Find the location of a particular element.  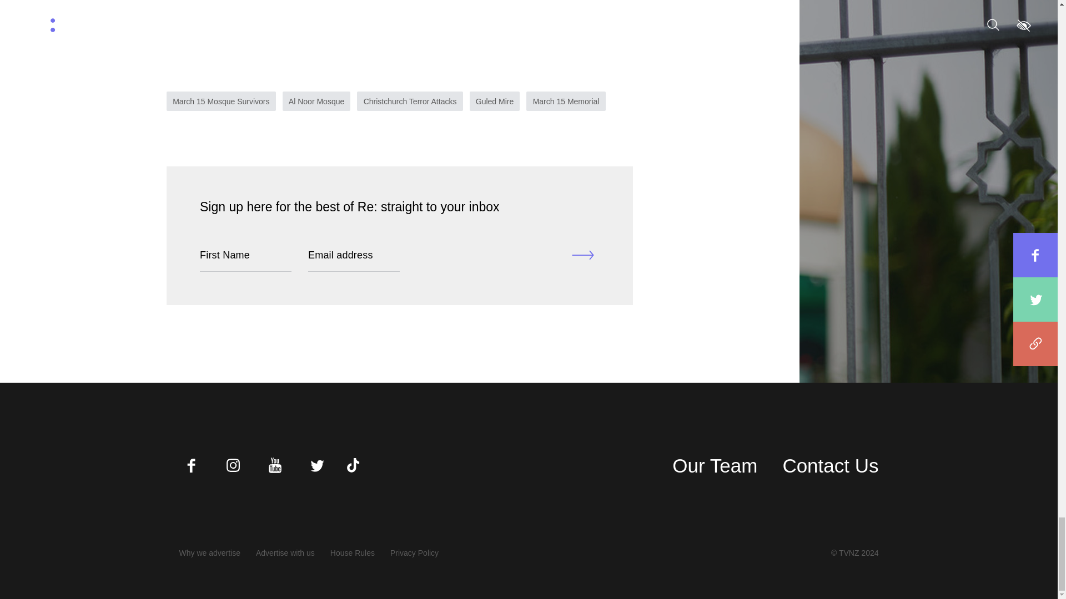

Twitter is located at coordinates (316, 465).